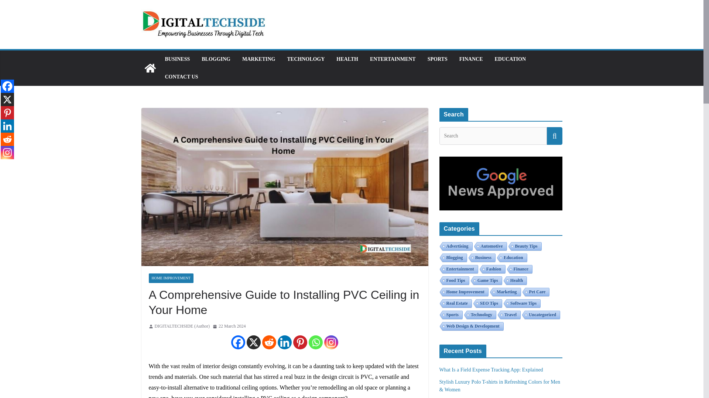 The width and height of the screenshot is (709, 398). I want to click on Reddit, so click(269, 342).